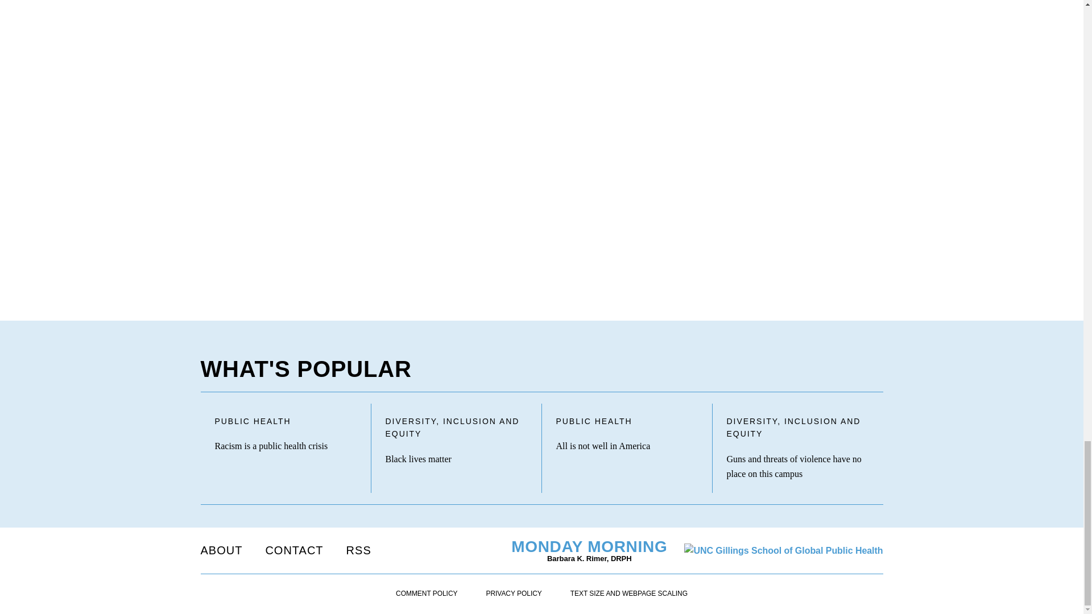 This screenshot has height=614, width=1092. Describe the element at coordinates (294, 550) in the screenshot. I see `CONTACT` at that location.